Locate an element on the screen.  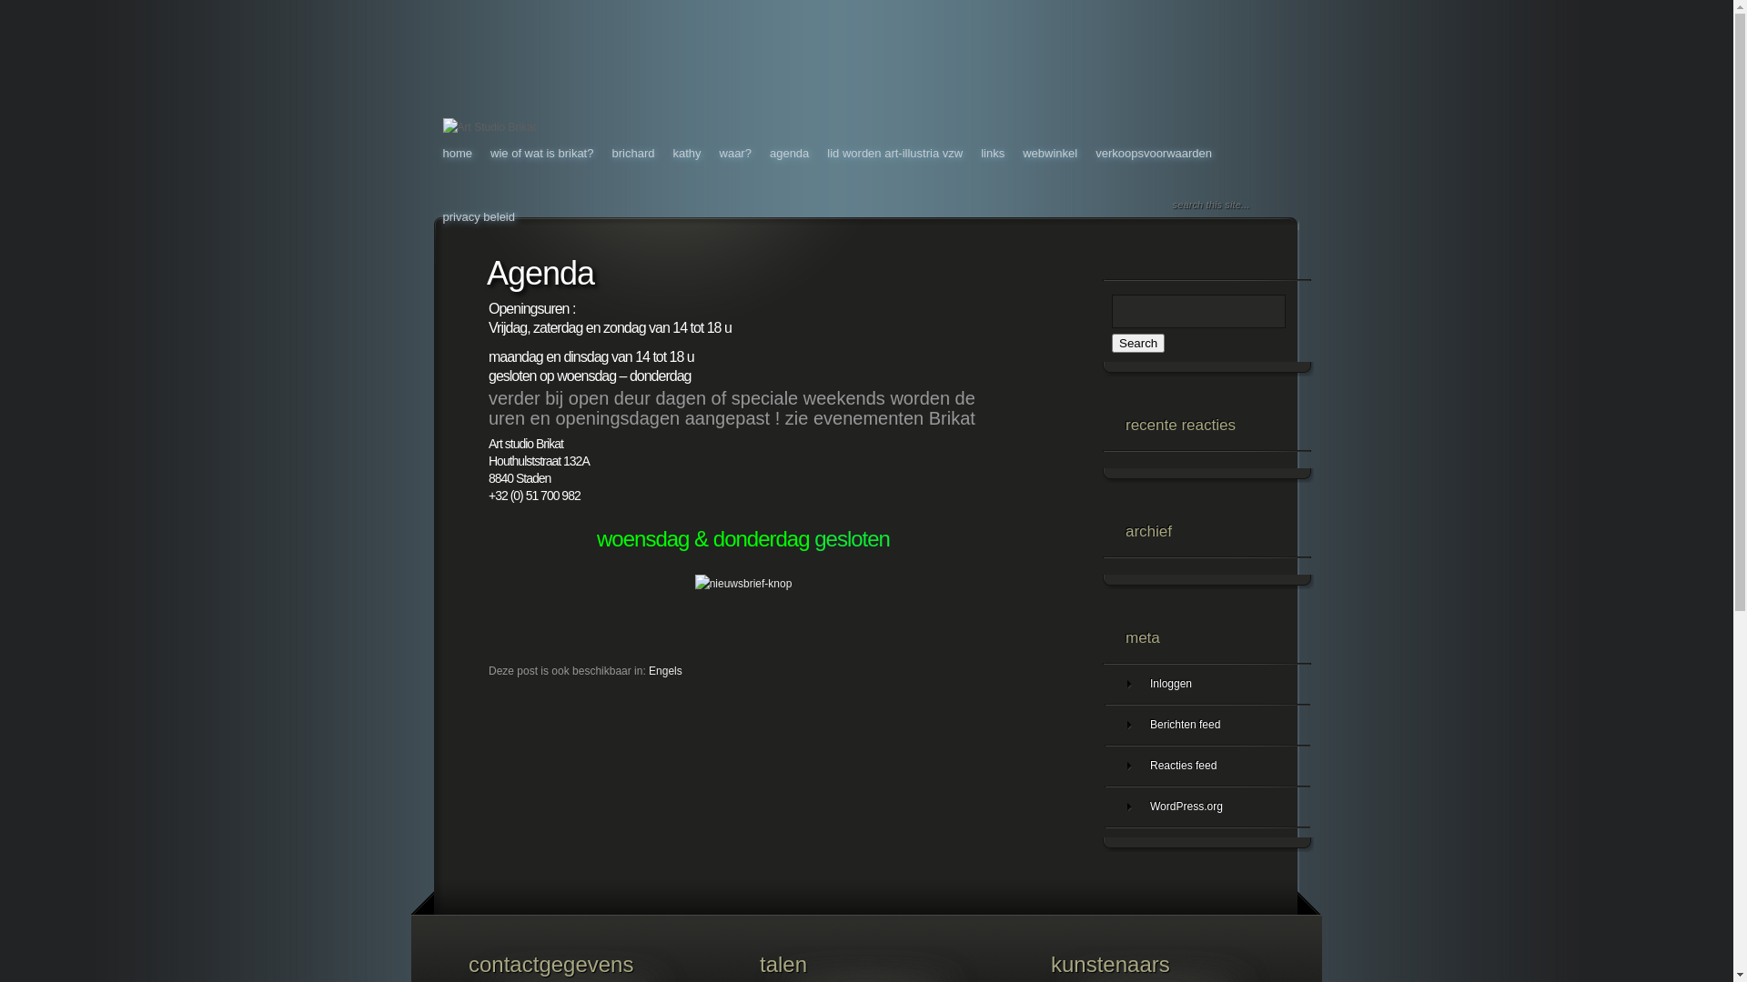
Search is located at coordinates (1282, 205).